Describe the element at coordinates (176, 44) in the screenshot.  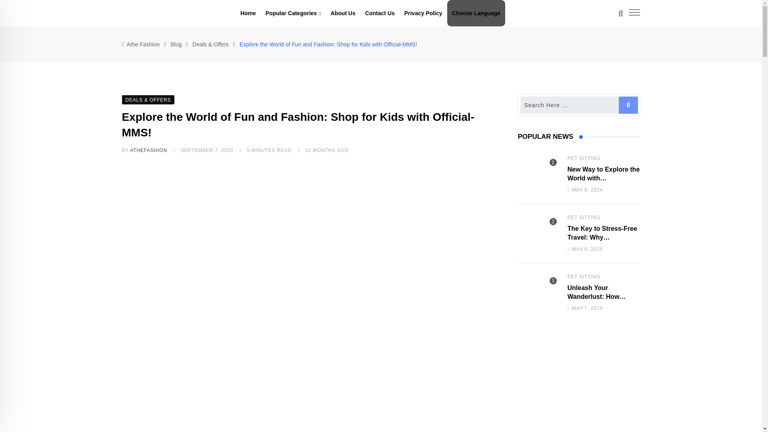
I see `Go to Blog.` at that location.